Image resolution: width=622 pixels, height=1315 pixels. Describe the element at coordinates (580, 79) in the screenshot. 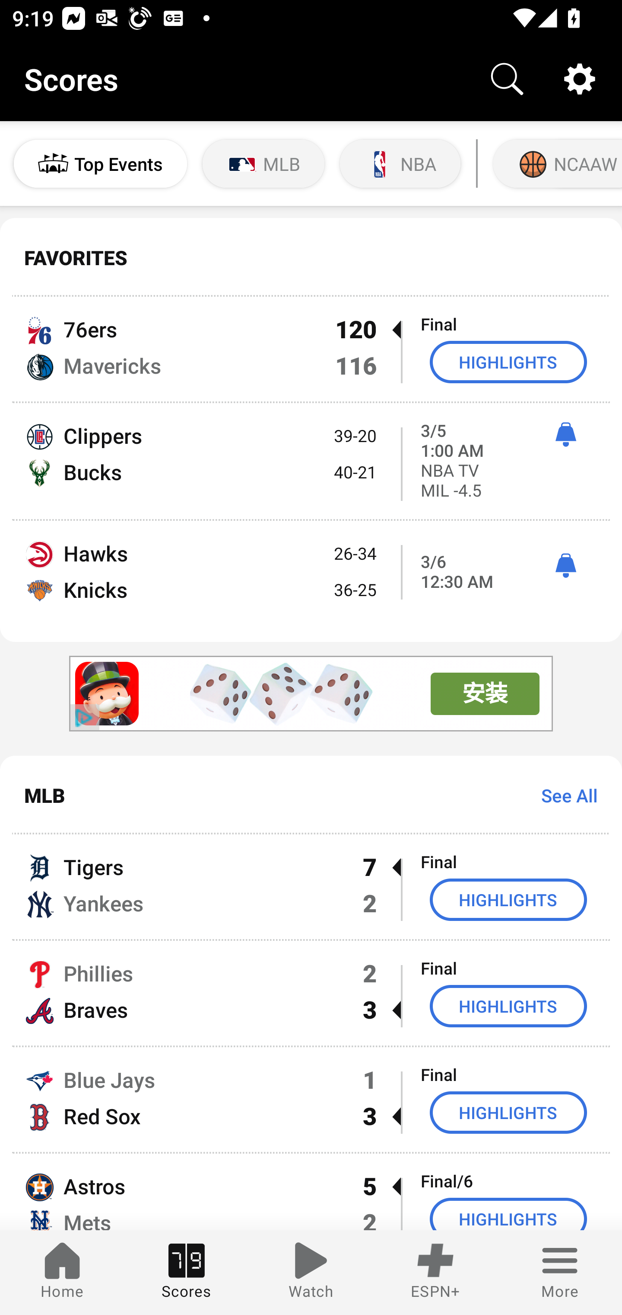

I see `Settings` at that location.